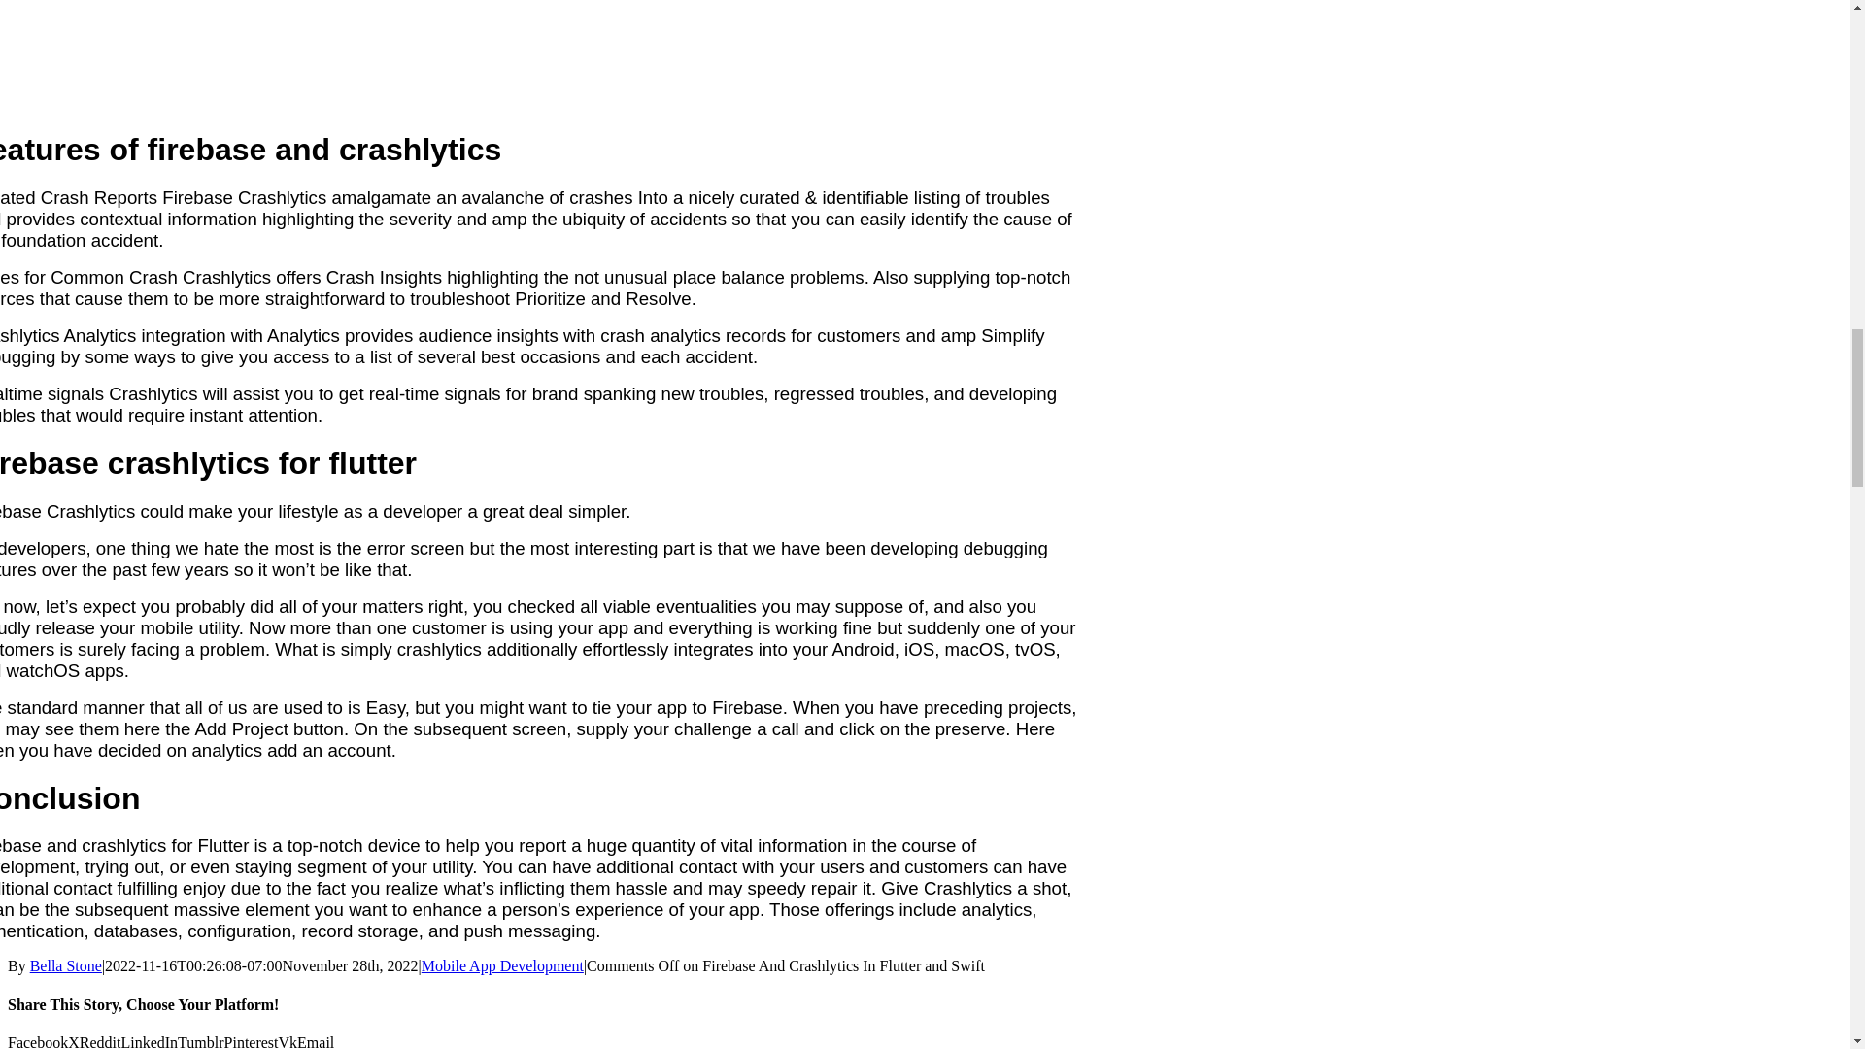 This screenshot has width=1865, height=1049. I want to click on Posts by Bella Stone, so click(66, 965).